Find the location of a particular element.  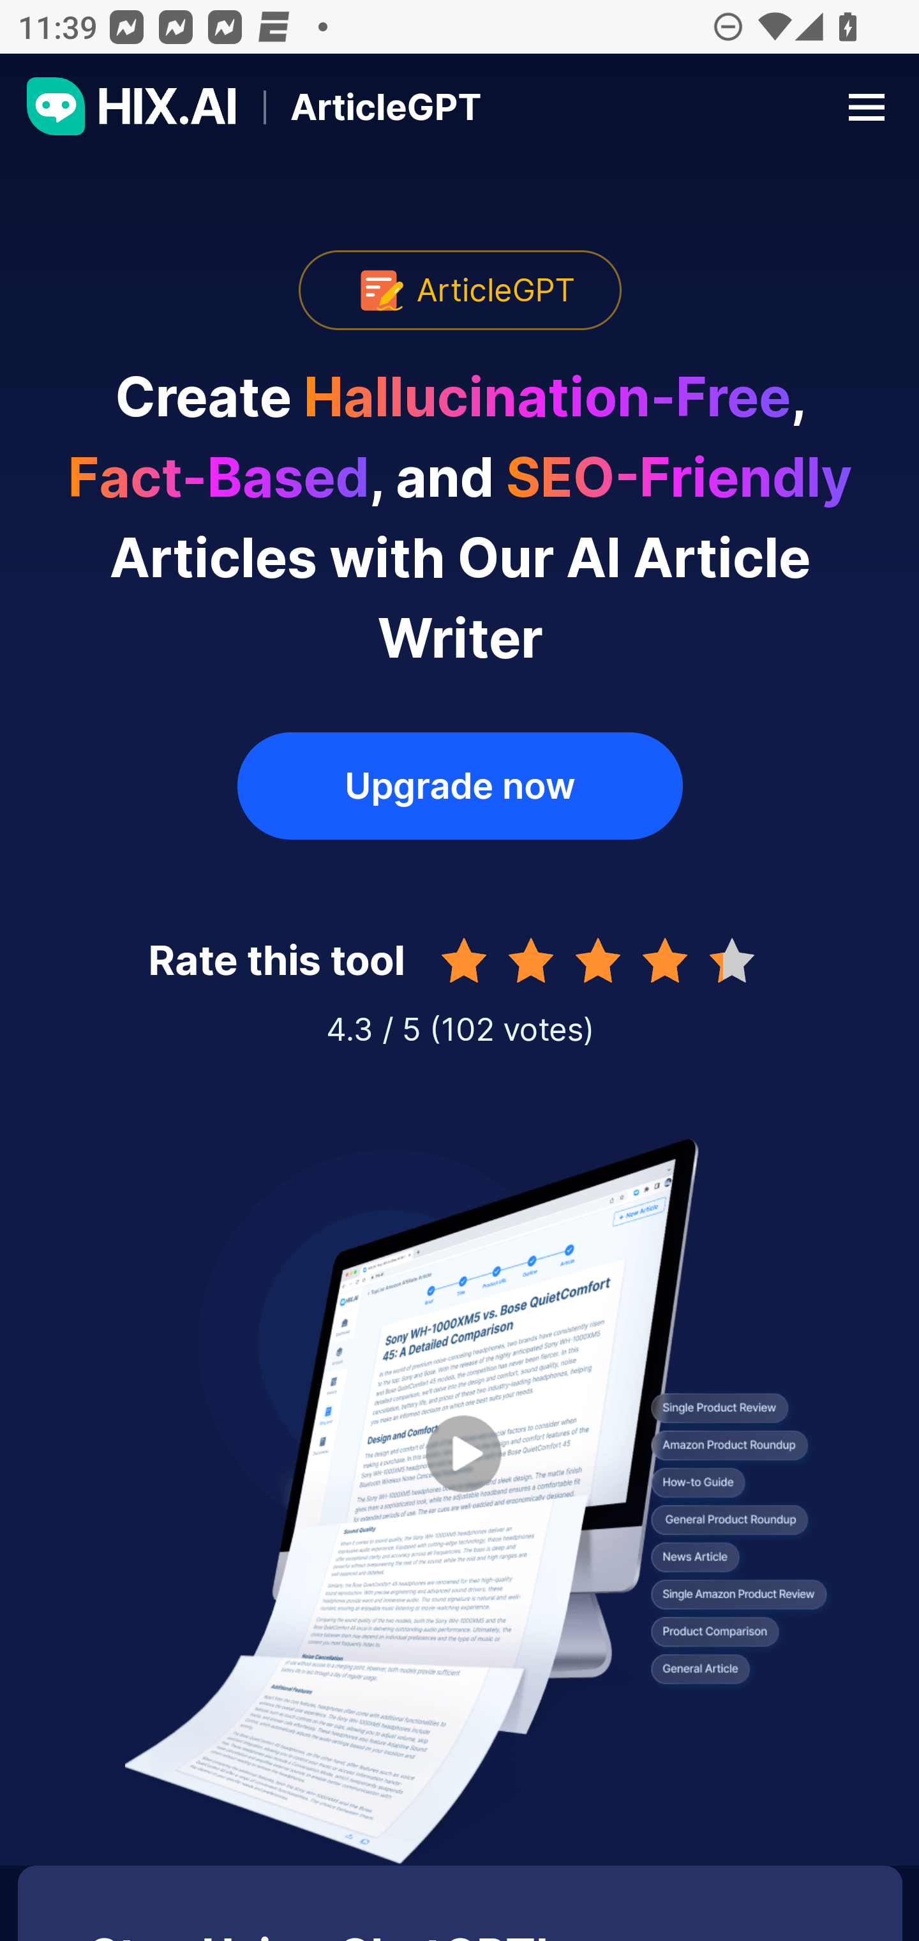

Upgrade now is located at coordinates (460, 785).